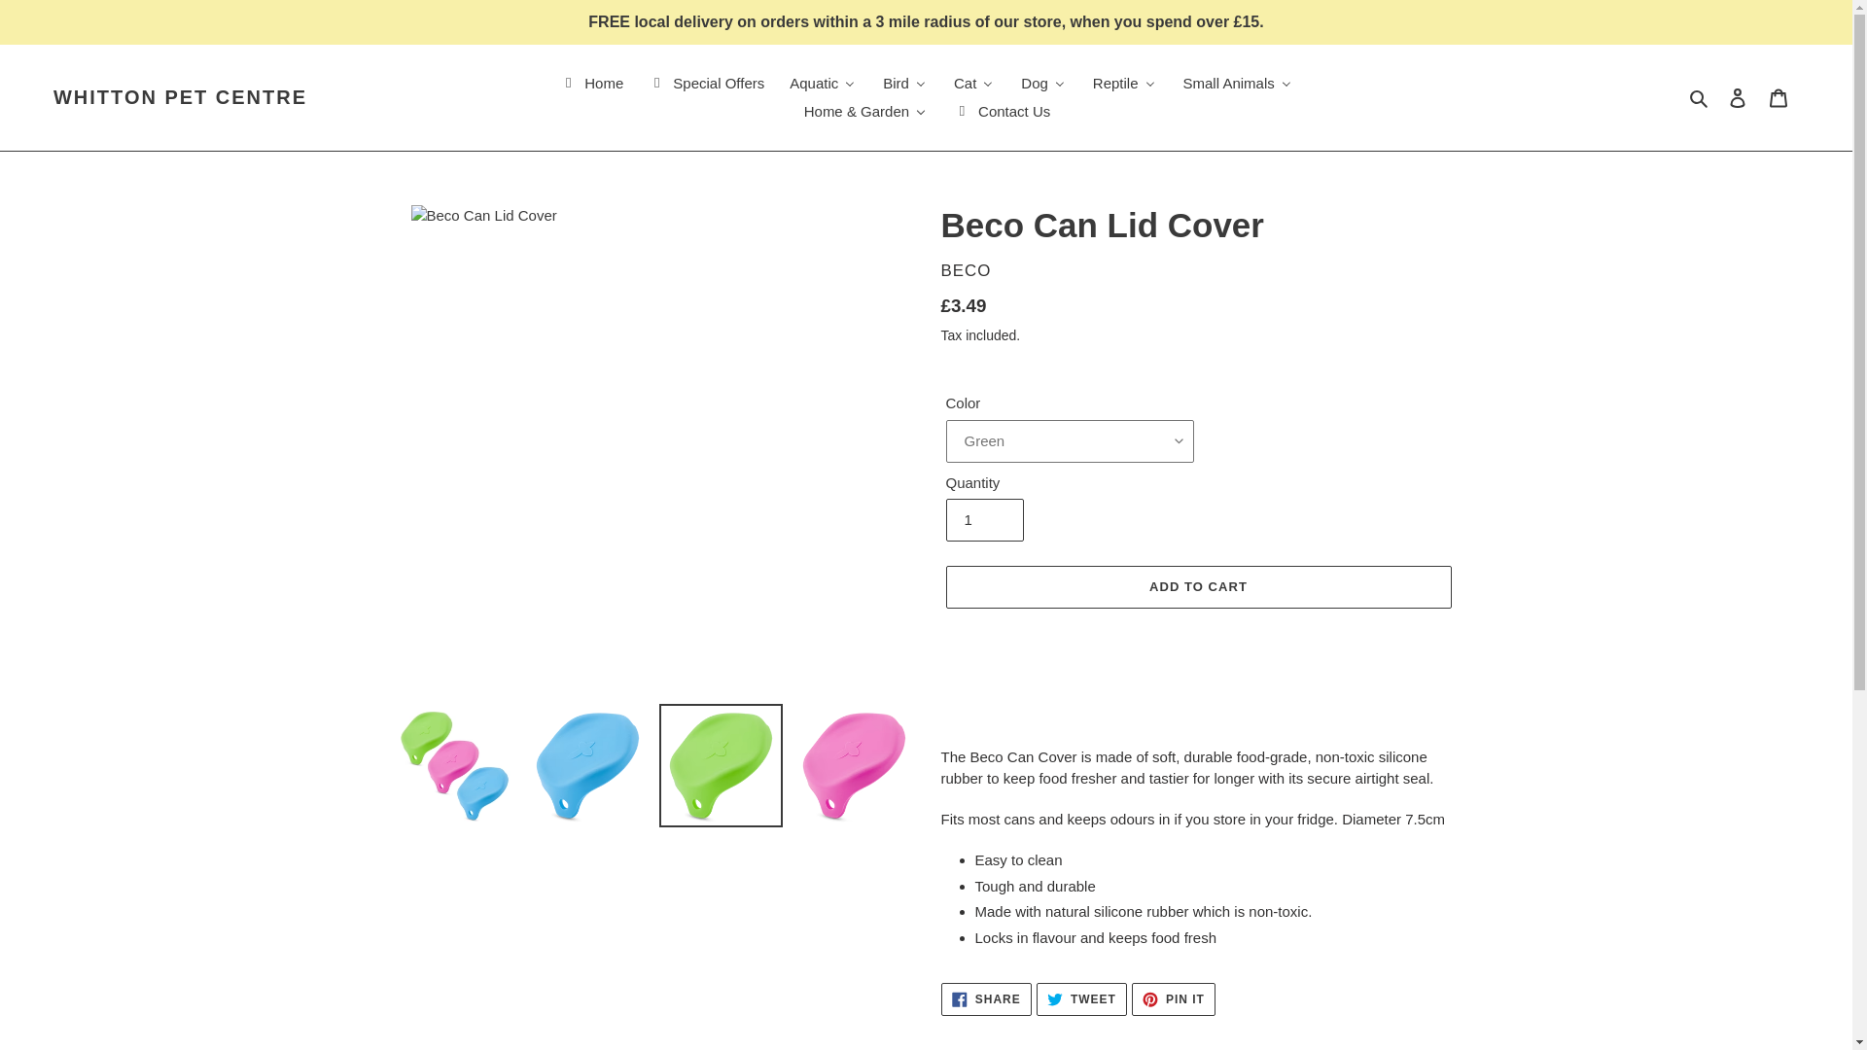  I want to click on Aquatic, so click(823, 84).